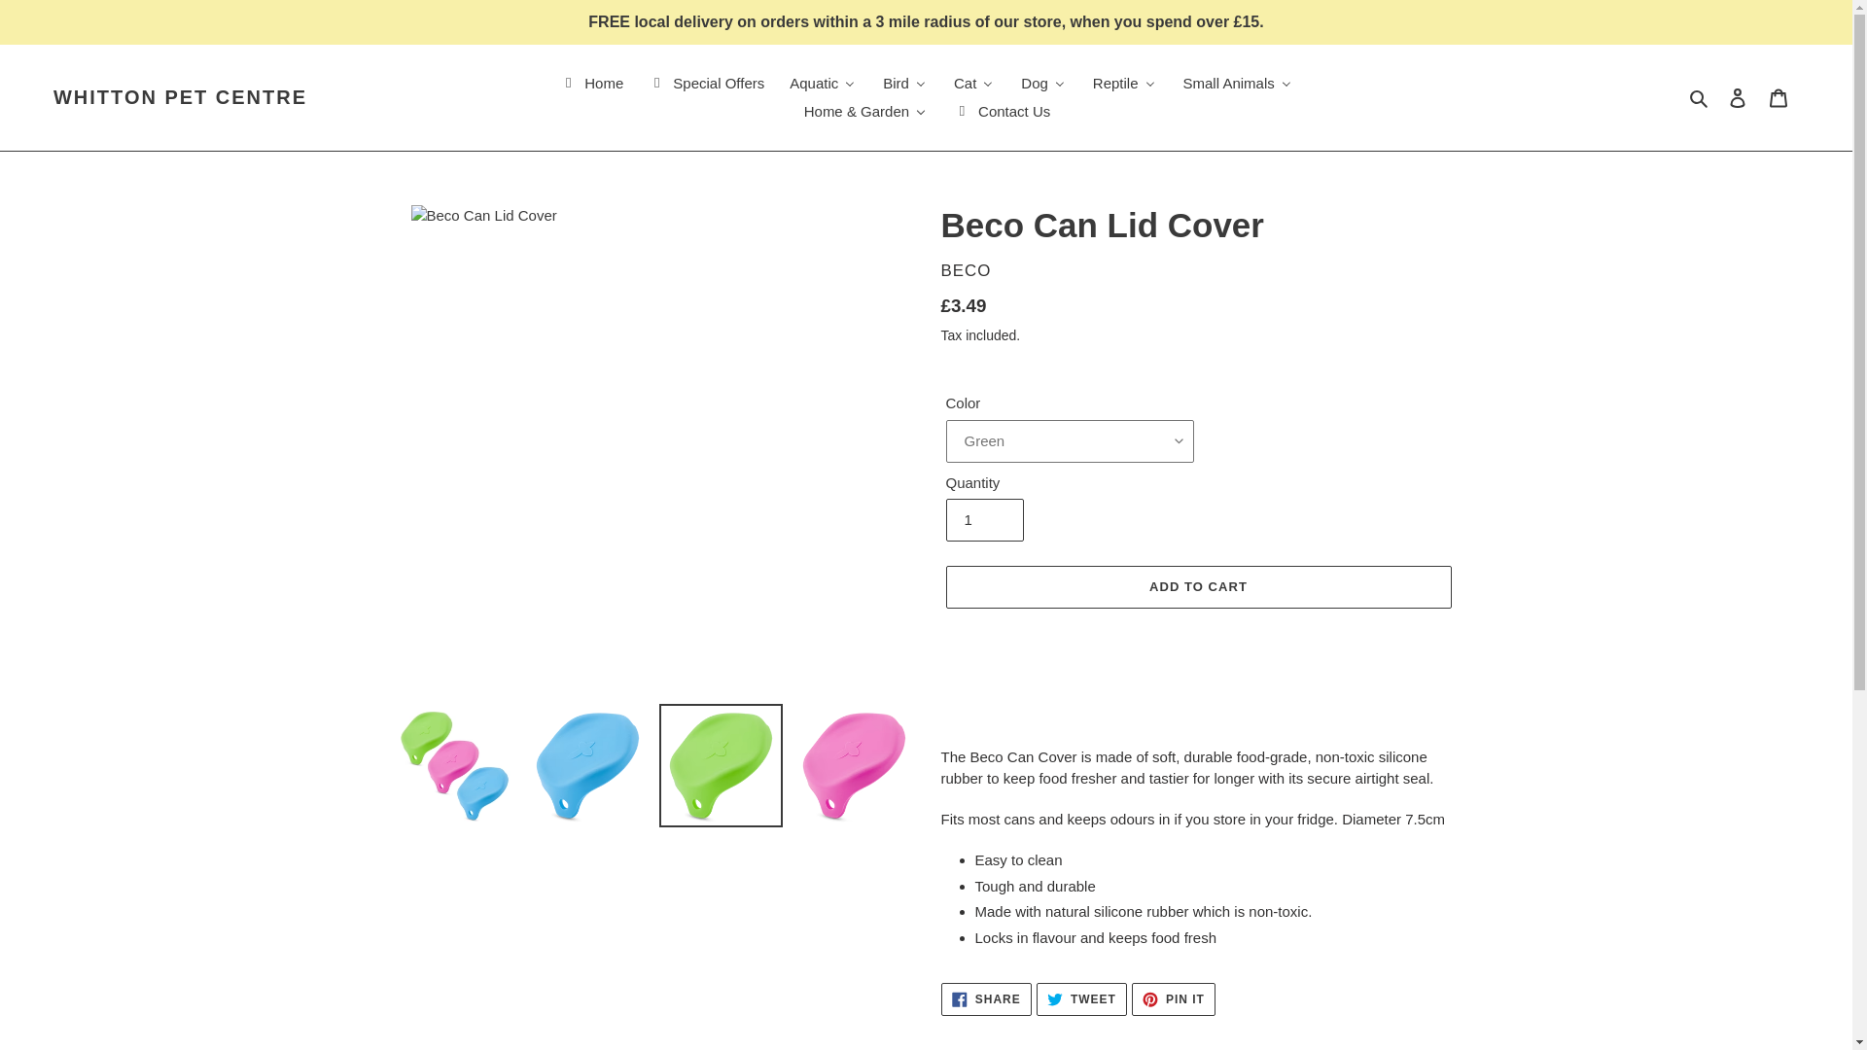  I want to click on Aquatic, so click(823, 84).